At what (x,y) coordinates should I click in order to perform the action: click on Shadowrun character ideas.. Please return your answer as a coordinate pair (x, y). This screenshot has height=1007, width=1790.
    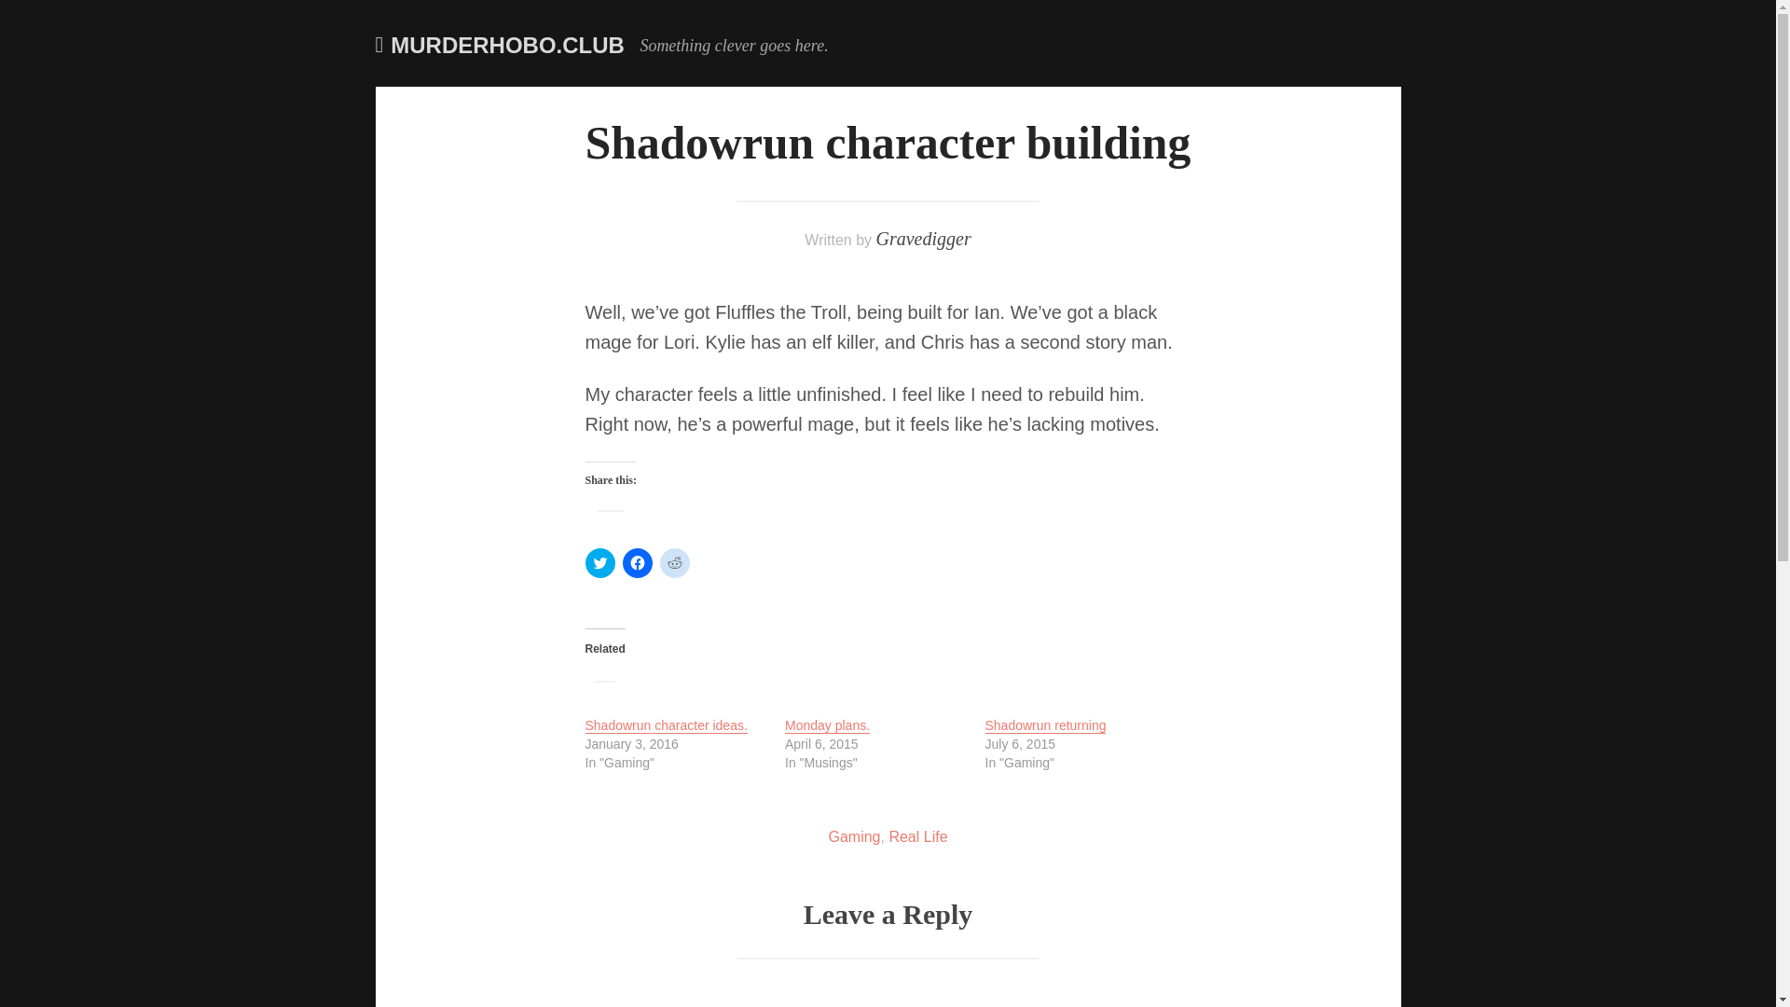
    Looking at the image, I should click on (666, 725).